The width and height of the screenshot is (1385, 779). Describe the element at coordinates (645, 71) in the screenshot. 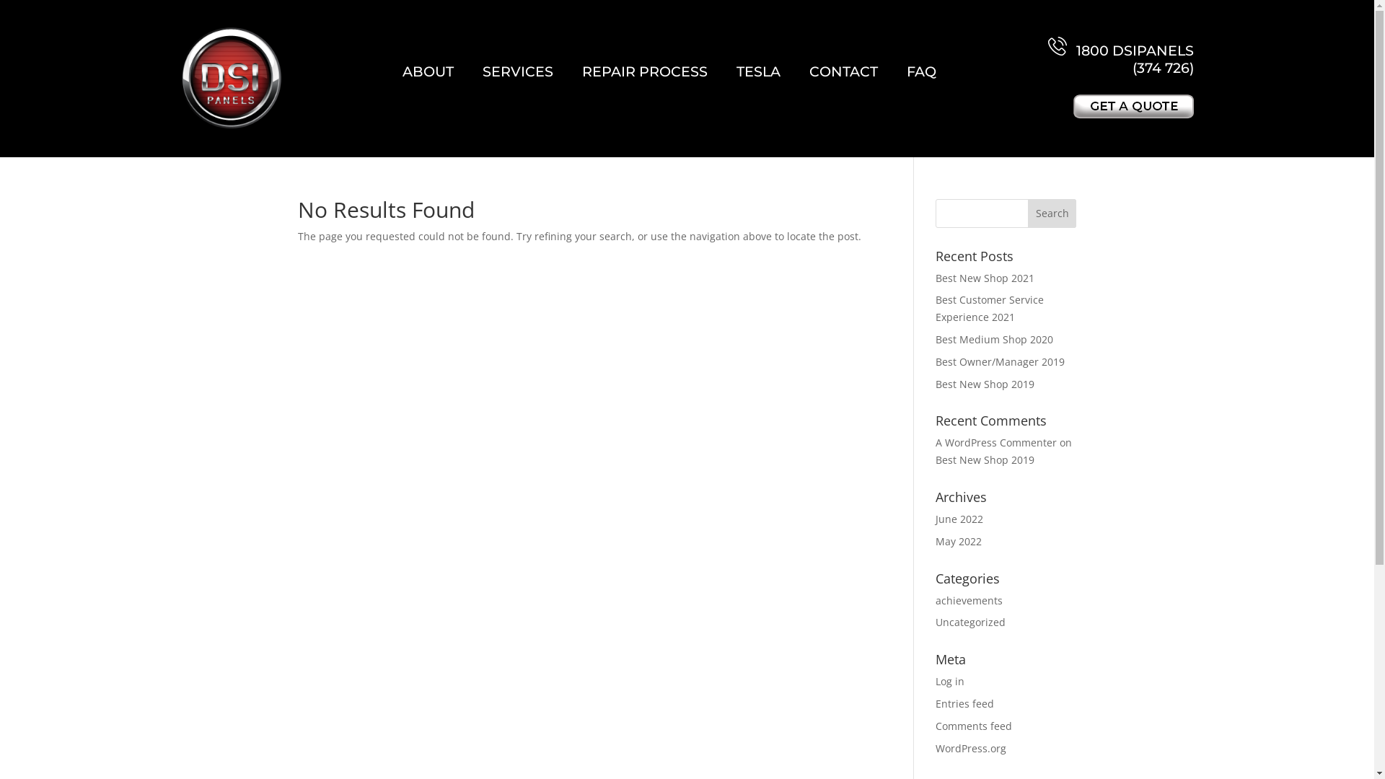

I see `REPAIR PROCESS` at that location.